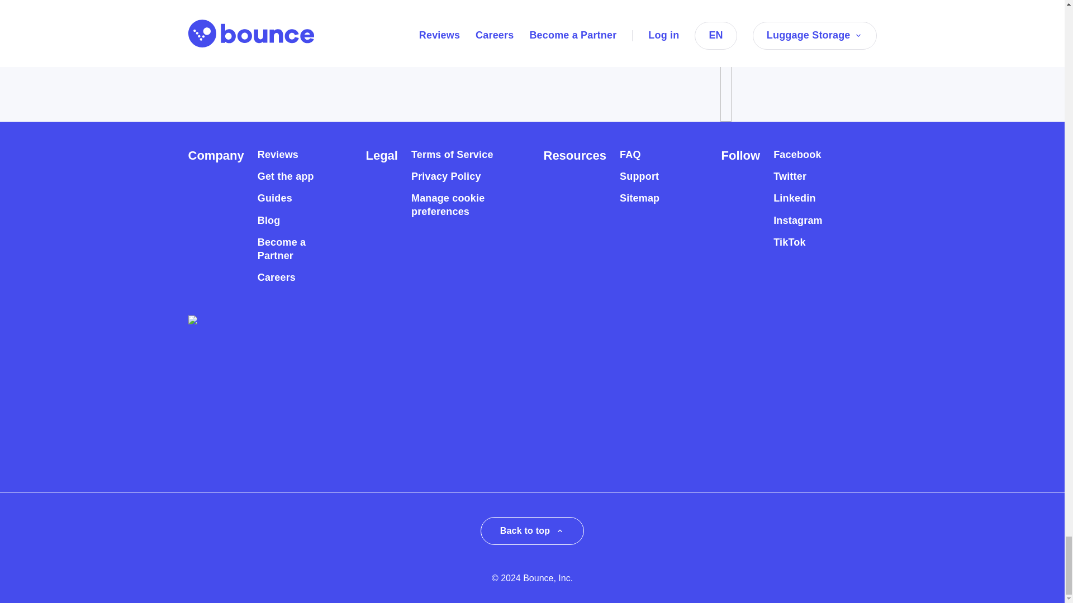 The image size is (1073, 603). What do you see at coordinates (292, 249) in the screenshot?
I see `Become a Partner` at bounding box center [292, 249].